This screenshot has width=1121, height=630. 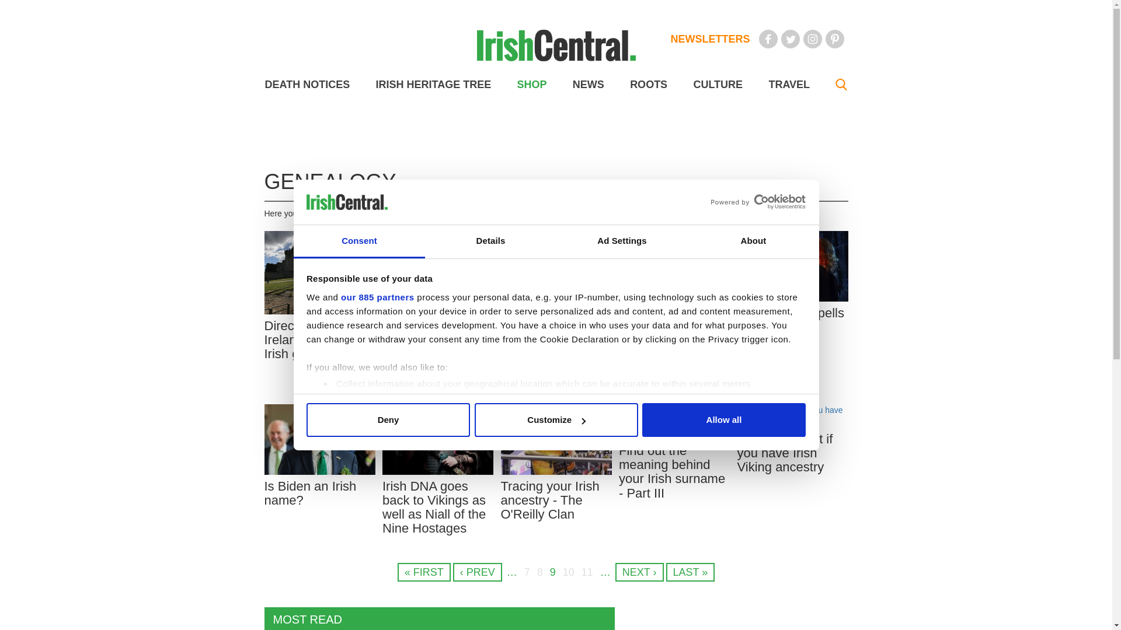 I want to click on Details, so click(x=490, y=242).